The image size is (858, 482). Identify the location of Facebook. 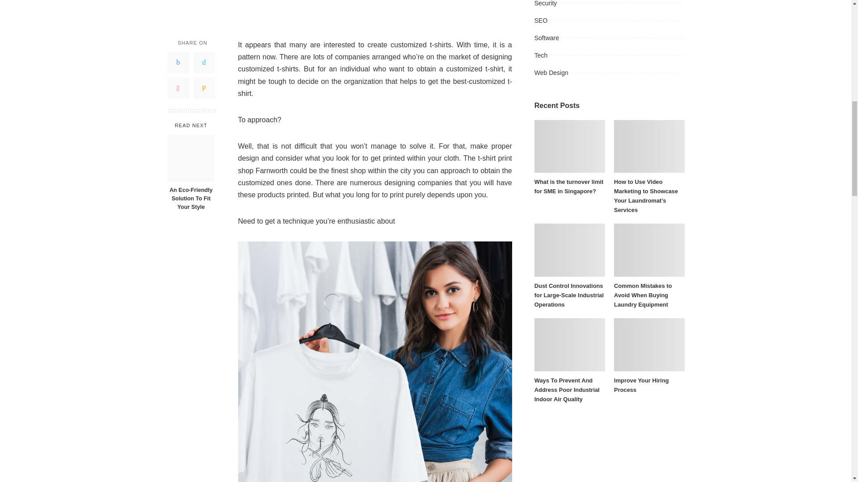
(178, 62).